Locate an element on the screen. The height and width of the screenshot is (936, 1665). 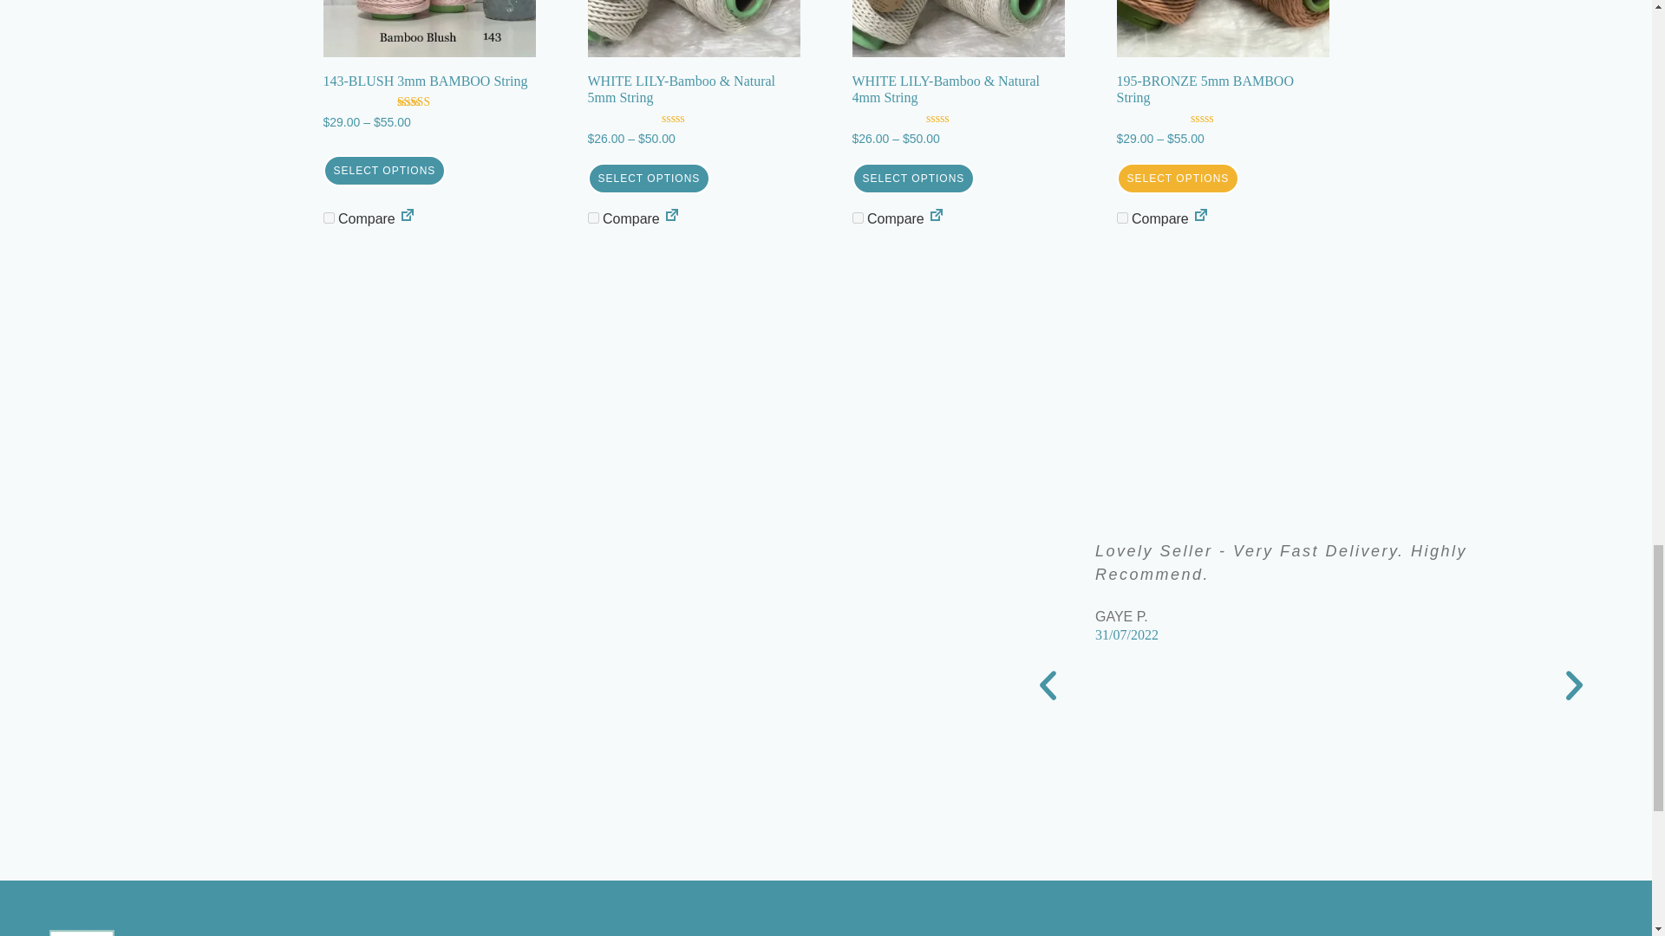
on is located at coordinates (593, 218).